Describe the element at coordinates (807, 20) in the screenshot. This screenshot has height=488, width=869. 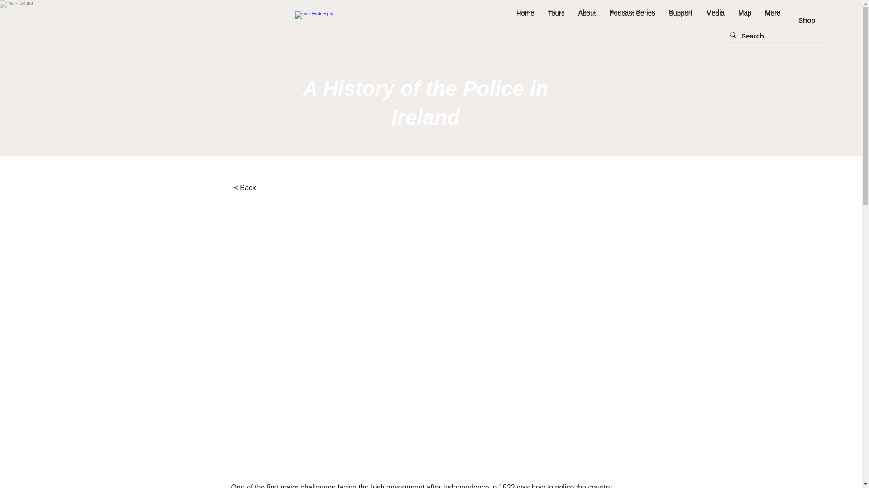
I see `Shop` at that location.